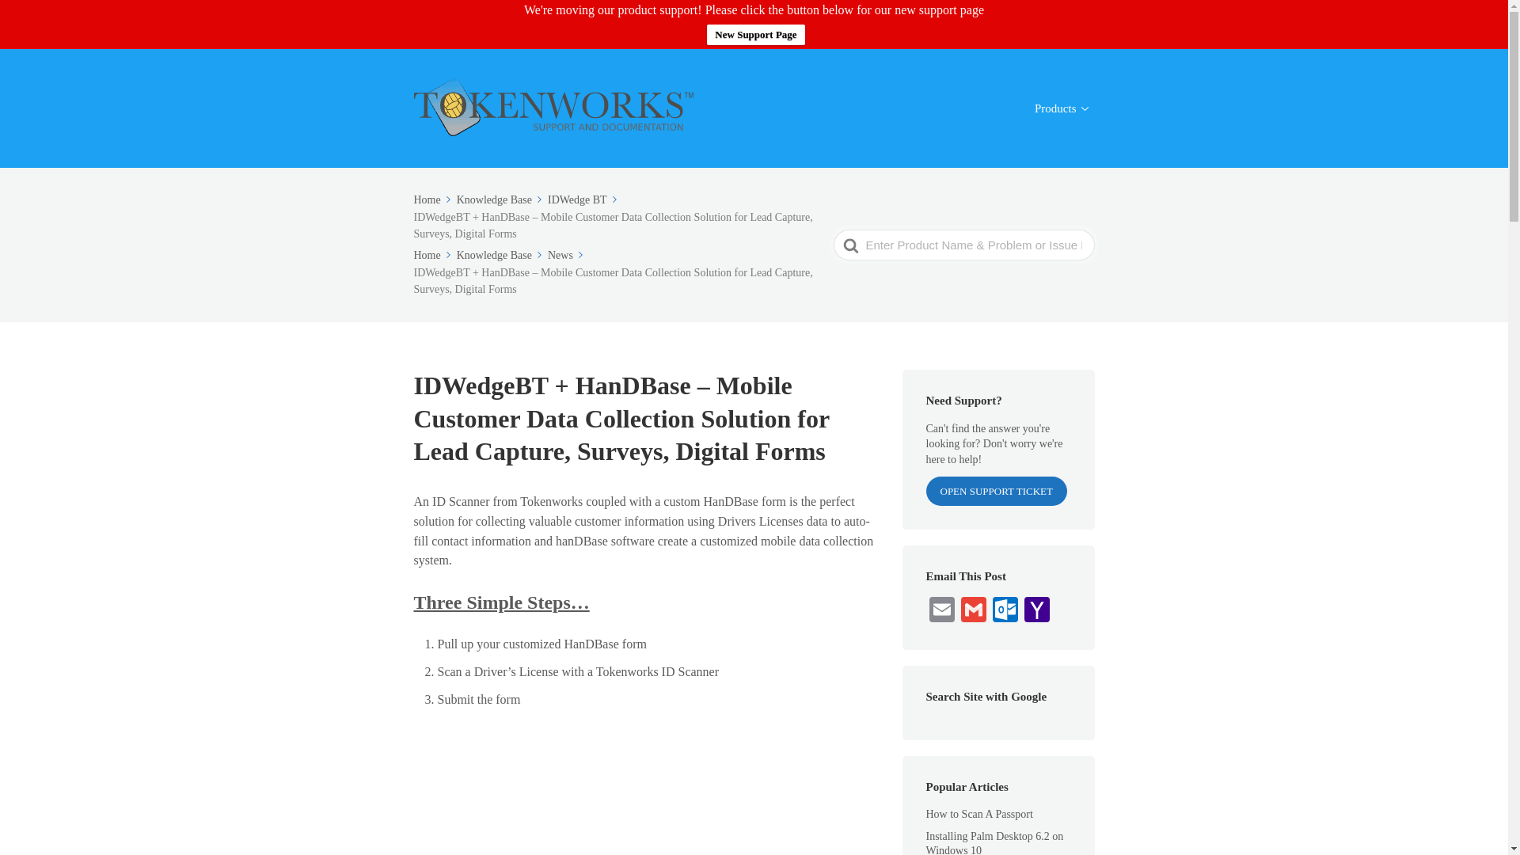 This screenshot has height=855, width=1520. What do you see at coordinates (1061, 109) in the screenshot?
I see `Products` at bounding box center [1061, 109].